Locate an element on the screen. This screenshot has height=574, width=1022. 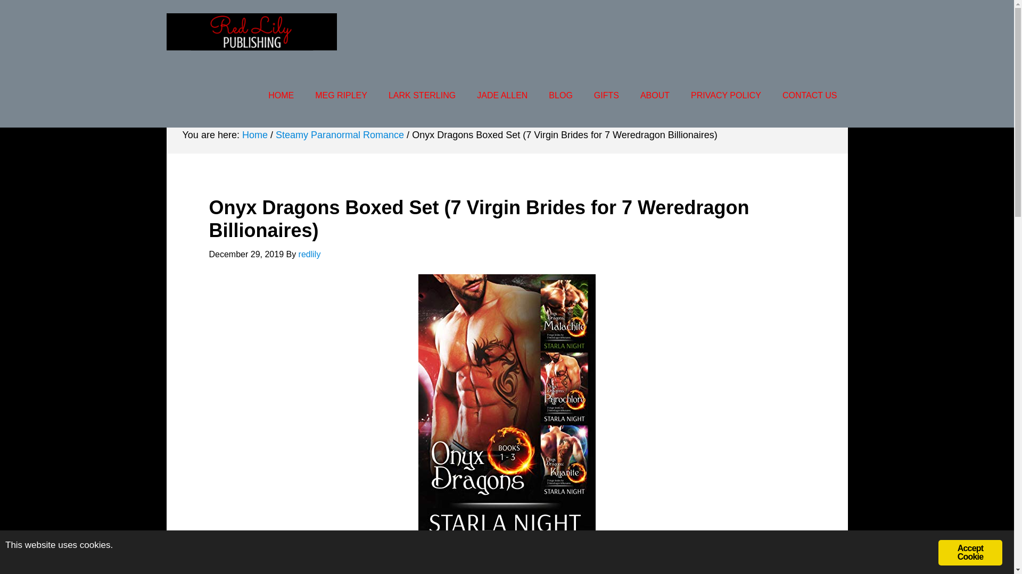
Home is located at coordinates (255, 135).